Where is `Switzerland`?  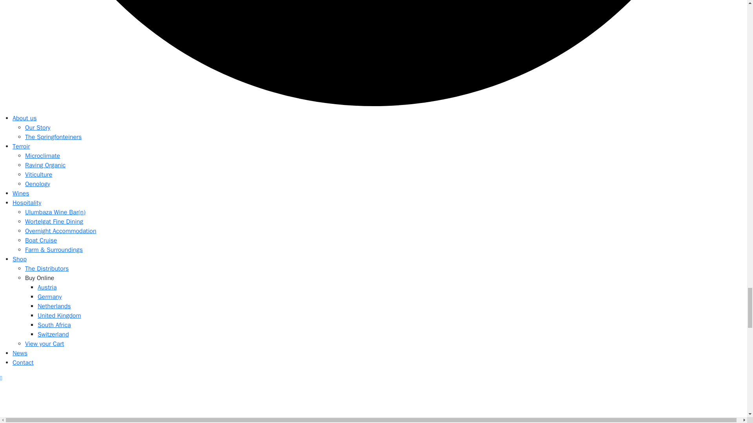
Switzerland is located at coordinates (53, 334).